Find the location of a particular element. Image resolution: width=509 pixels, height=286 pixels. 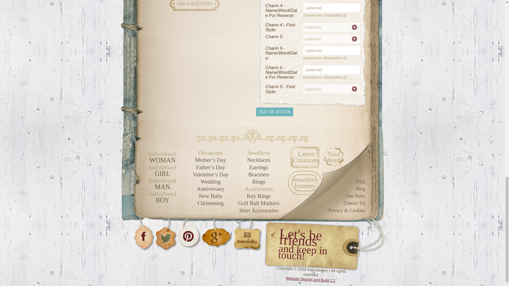

Anniversary is located at coordinates (210, 189).